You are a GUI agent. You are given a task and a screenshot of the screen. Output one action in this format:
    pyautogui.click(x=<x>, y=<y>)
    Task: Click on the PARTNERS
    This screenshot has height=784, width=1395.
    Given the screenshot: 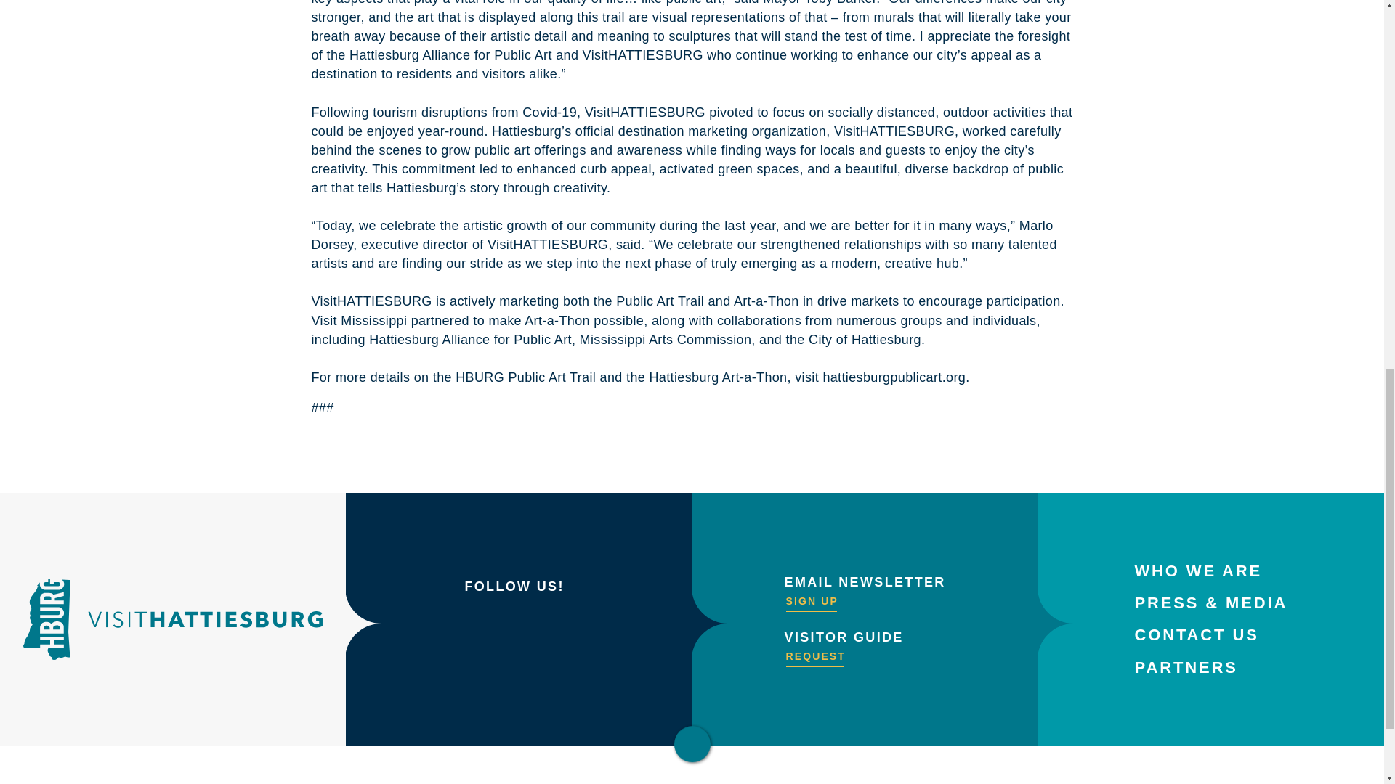 What is the action you would take?
    pyautogui.click(x=1186, y=668)
    